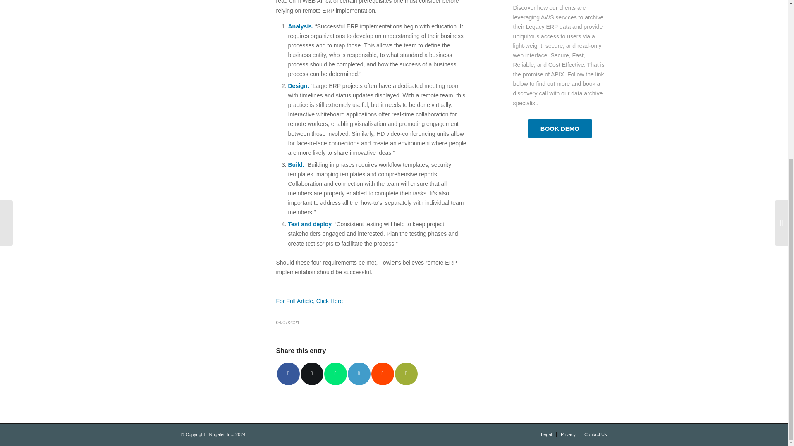 Image resolution: width=794 pixels, height=446 pixels. What do you see at coordinates (560, 128) in the screenshot?
I see `Book a time to discuss your project with an expert` at bounding box center [560, 128].